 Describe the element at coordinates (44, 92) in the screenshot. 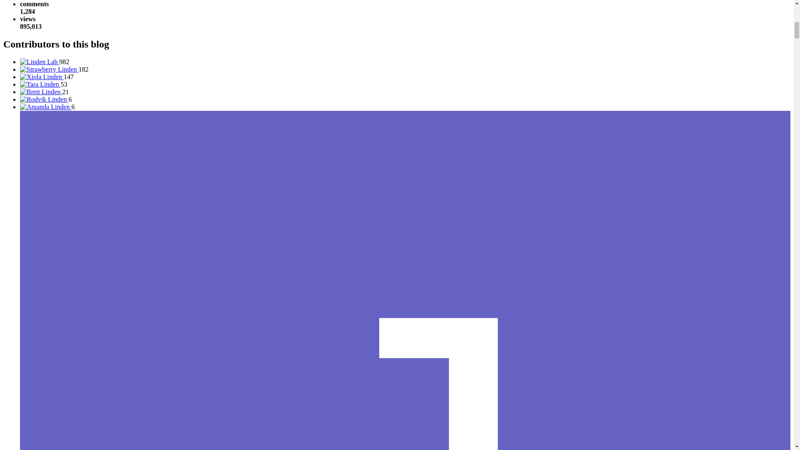

I see `Brett Linden` at that location.